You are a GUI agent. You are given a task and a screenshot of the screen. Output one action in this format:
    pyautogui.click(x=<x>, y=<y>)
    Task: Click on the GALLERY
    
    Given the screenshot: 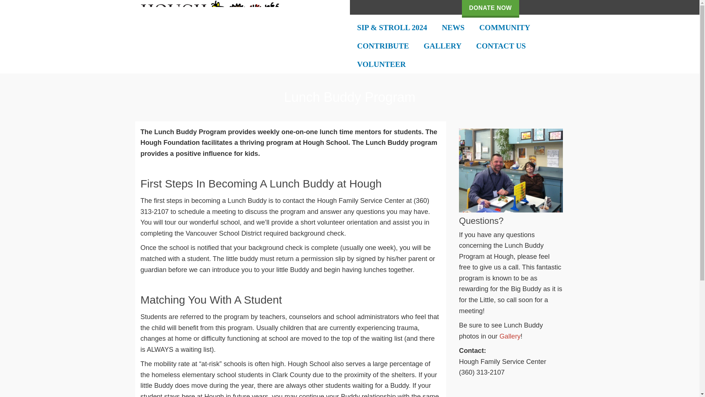 What is the action you would take?
    pyautogui.click(x=442, y=46)
    